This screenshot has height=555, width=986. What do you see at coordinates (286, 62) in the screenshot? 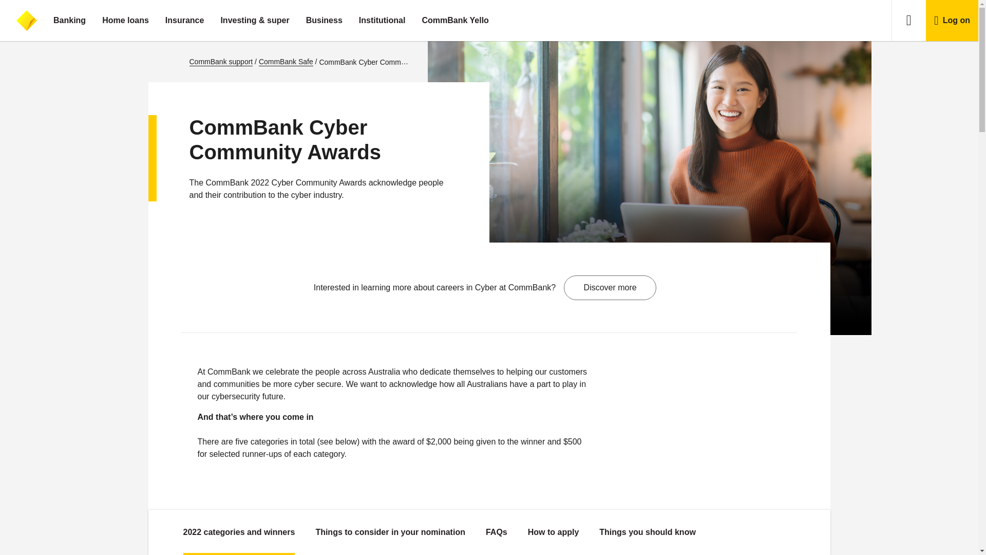
I see `CommBank Safe` at bounding box center [286, 62].